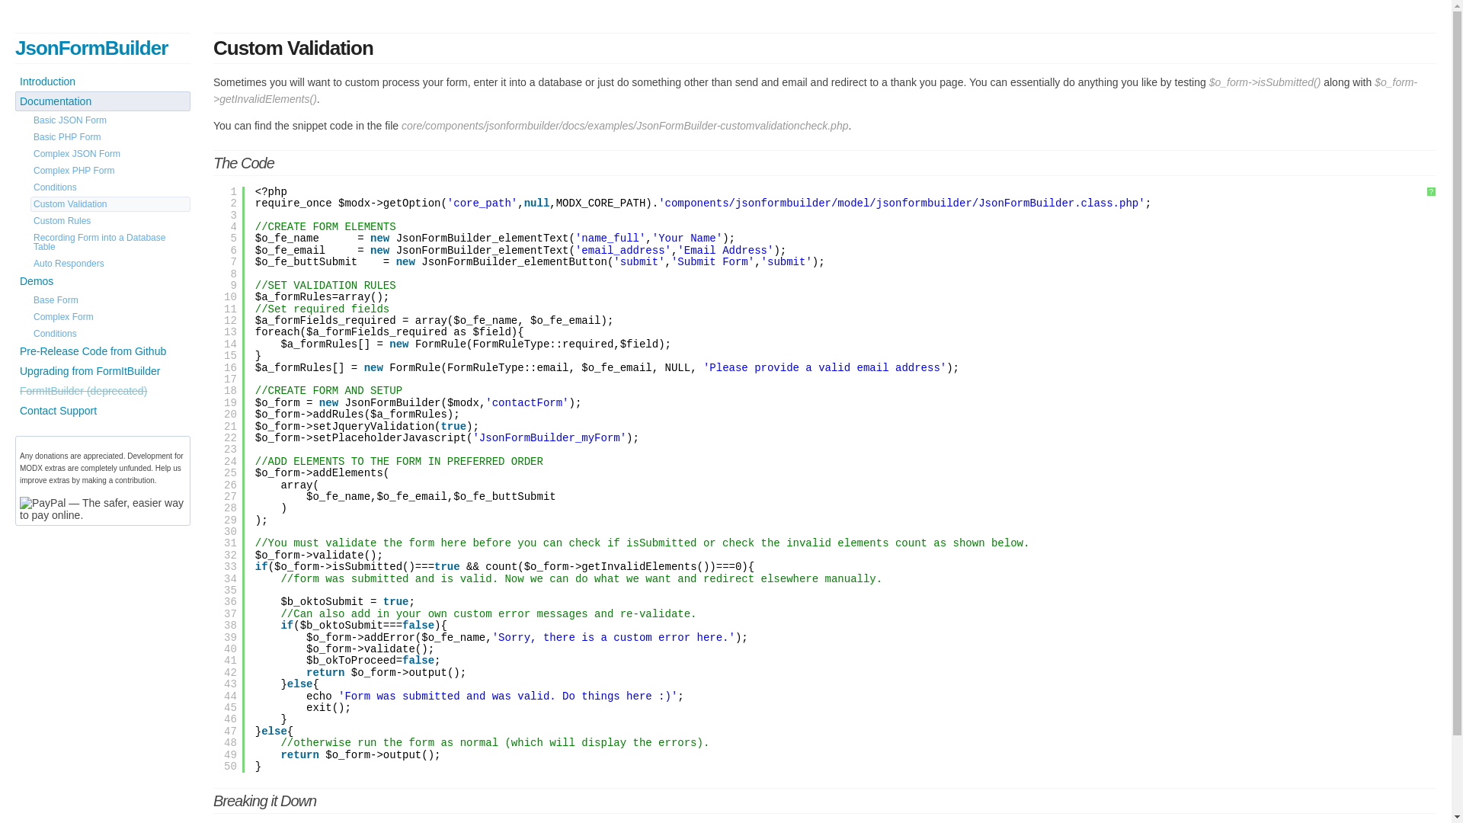 This screenshot has height=823, width=1463. Describe the element at coordinates (91, 47) in the screenshot. I see `JsonFormBuilder` at that location.